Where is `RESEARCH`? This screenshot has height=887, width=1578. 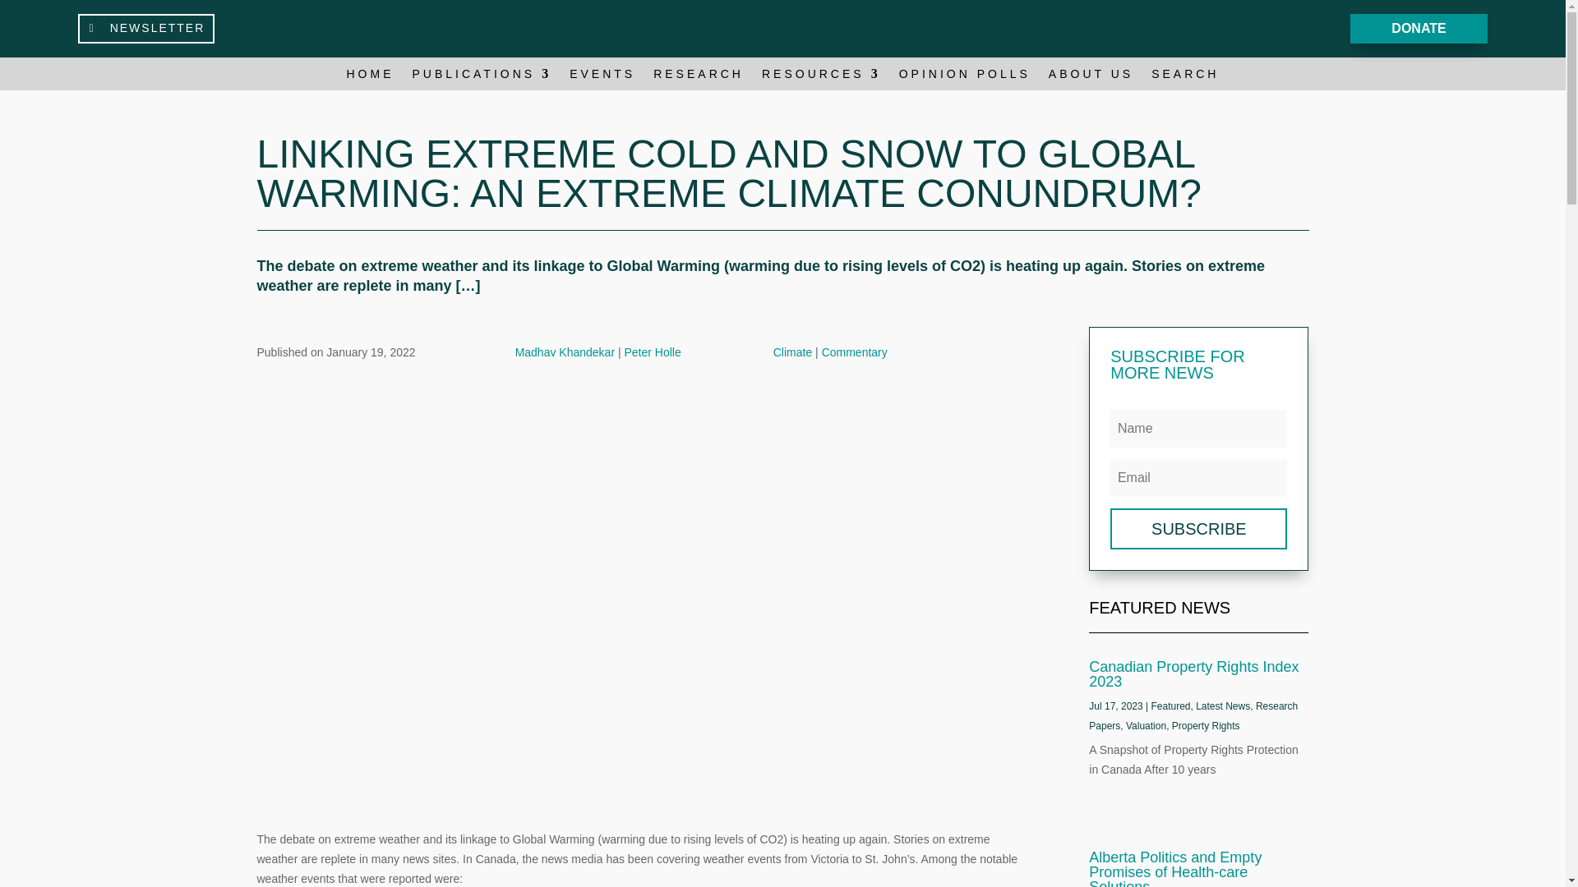
RESEARCH is located at coordinates (698, 77).